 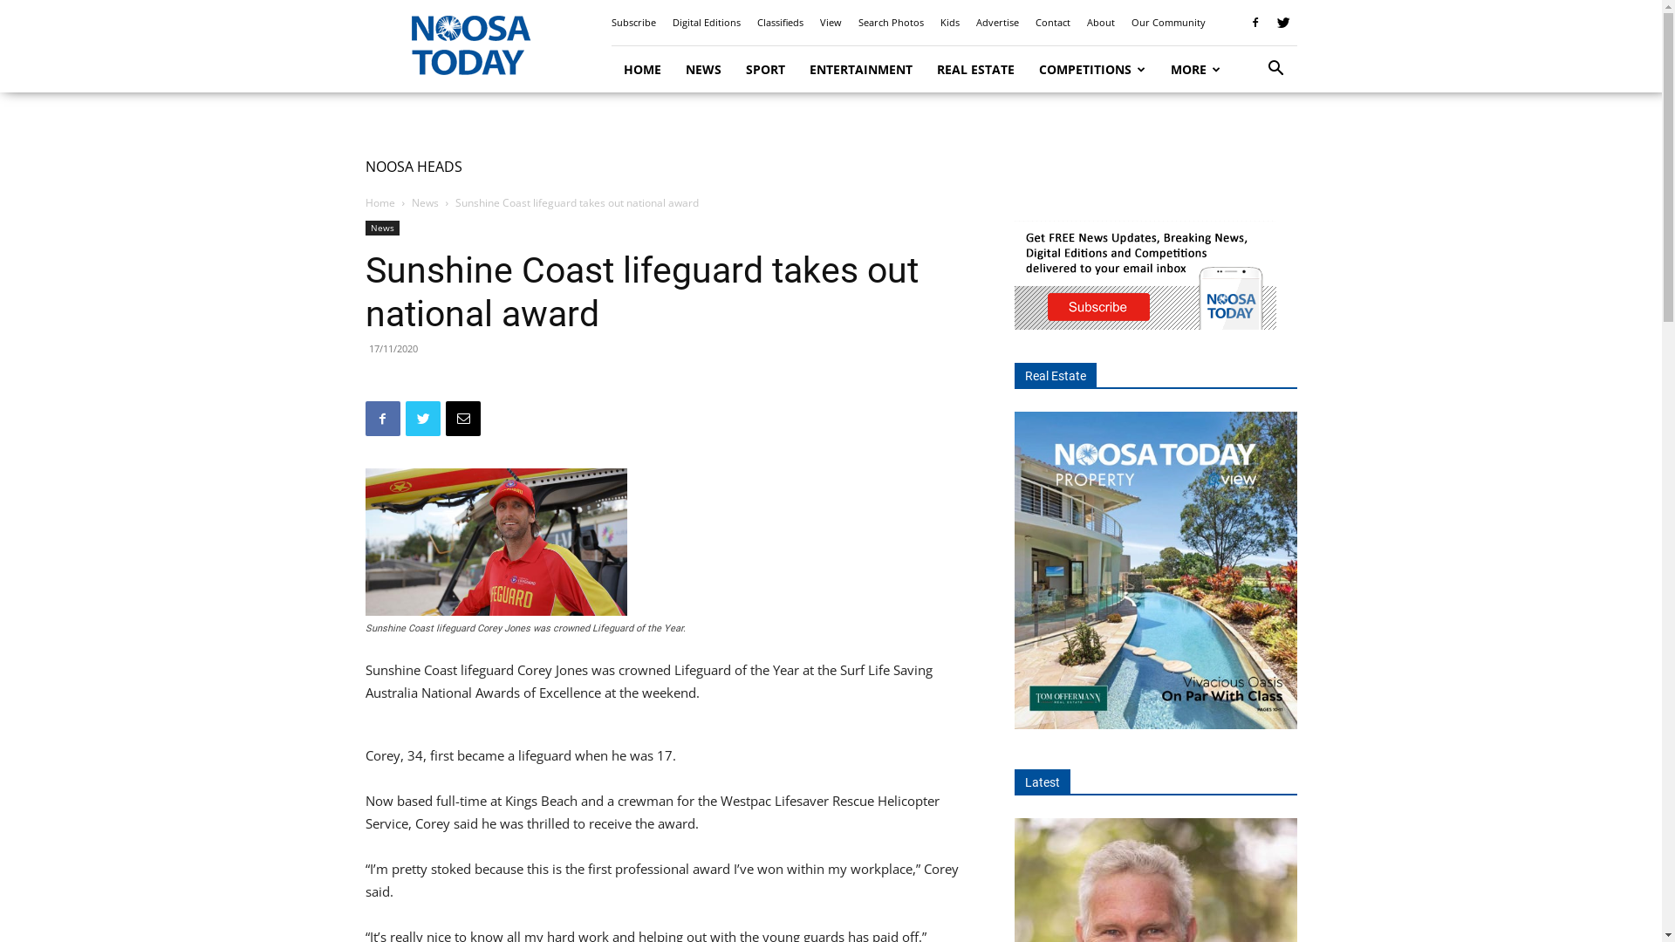 I want to click on NEWS, so click(x=703, y=70).